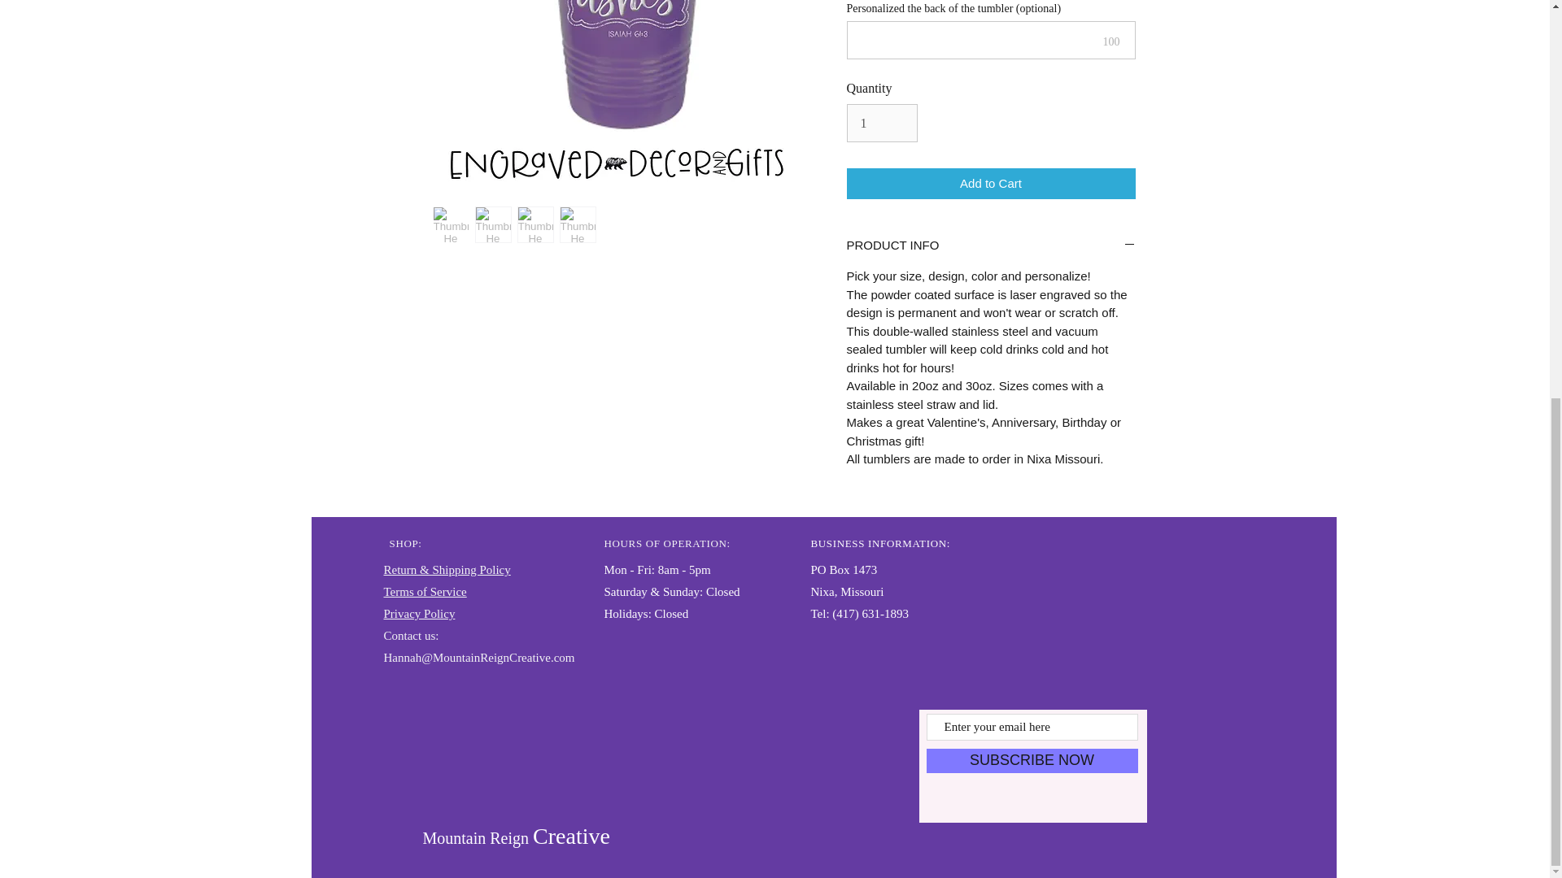 The image size is (1562, 878). I want to click on Terms of Service, so click(425, 592).